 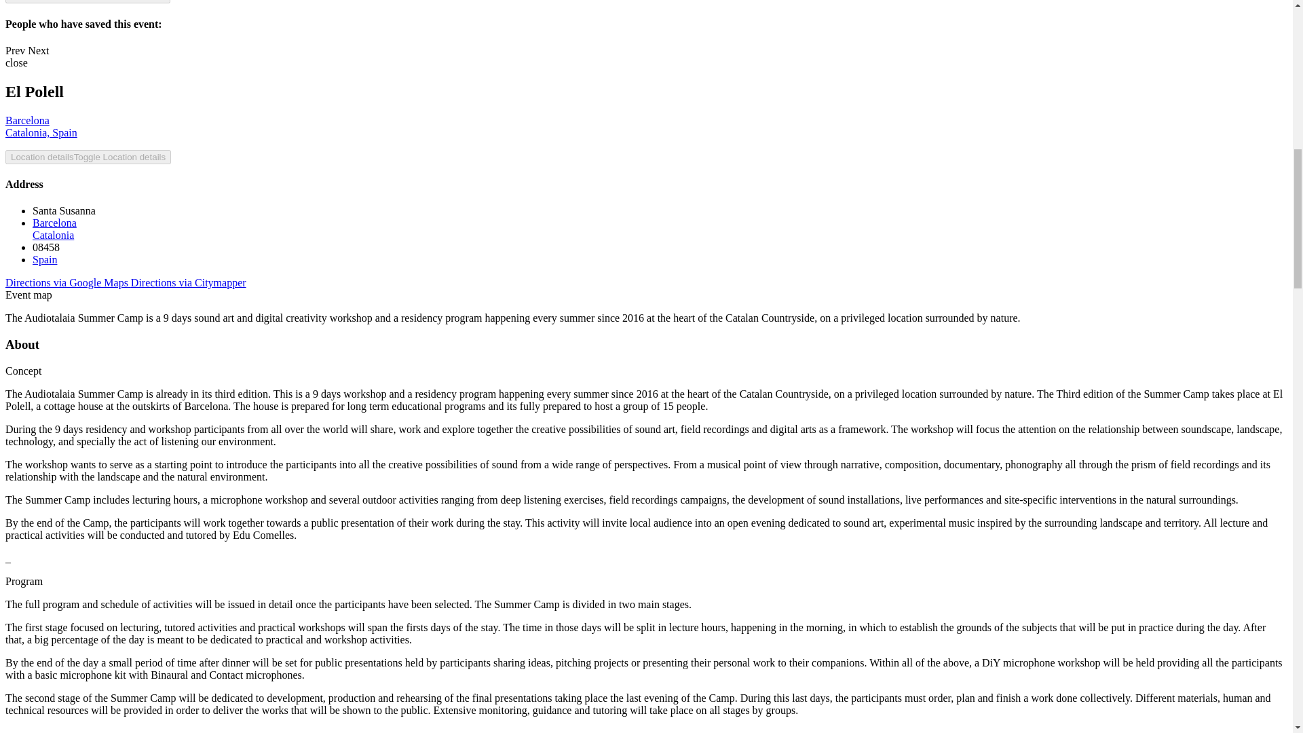 I want to click on Prev, so click(x=41, y=126).